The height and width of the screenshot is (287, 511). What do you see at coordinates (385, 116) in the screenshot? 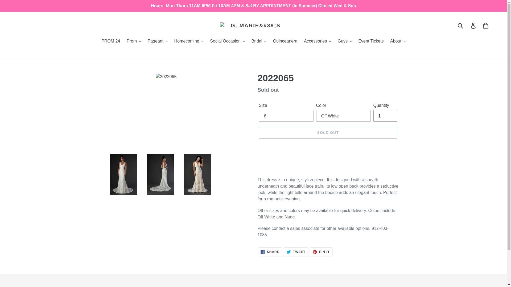
I see `1` at bounding box center [385, 116].